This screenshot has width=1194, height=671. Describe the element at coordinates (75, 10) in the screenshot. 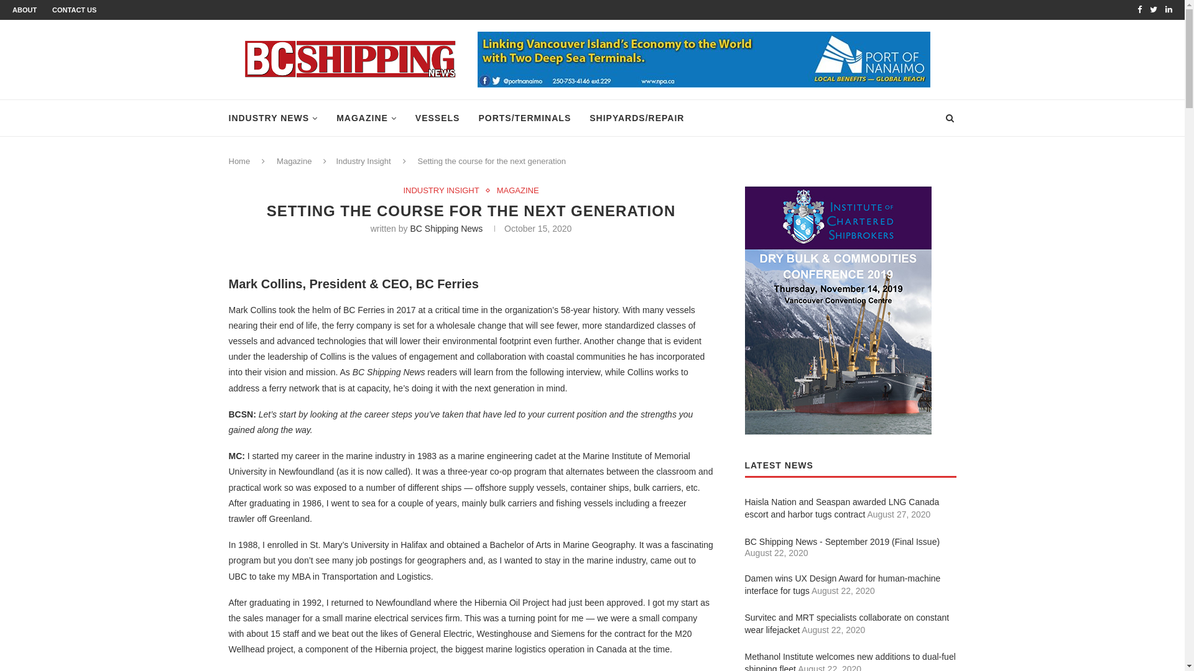

I see `CONTACT US` at that location.